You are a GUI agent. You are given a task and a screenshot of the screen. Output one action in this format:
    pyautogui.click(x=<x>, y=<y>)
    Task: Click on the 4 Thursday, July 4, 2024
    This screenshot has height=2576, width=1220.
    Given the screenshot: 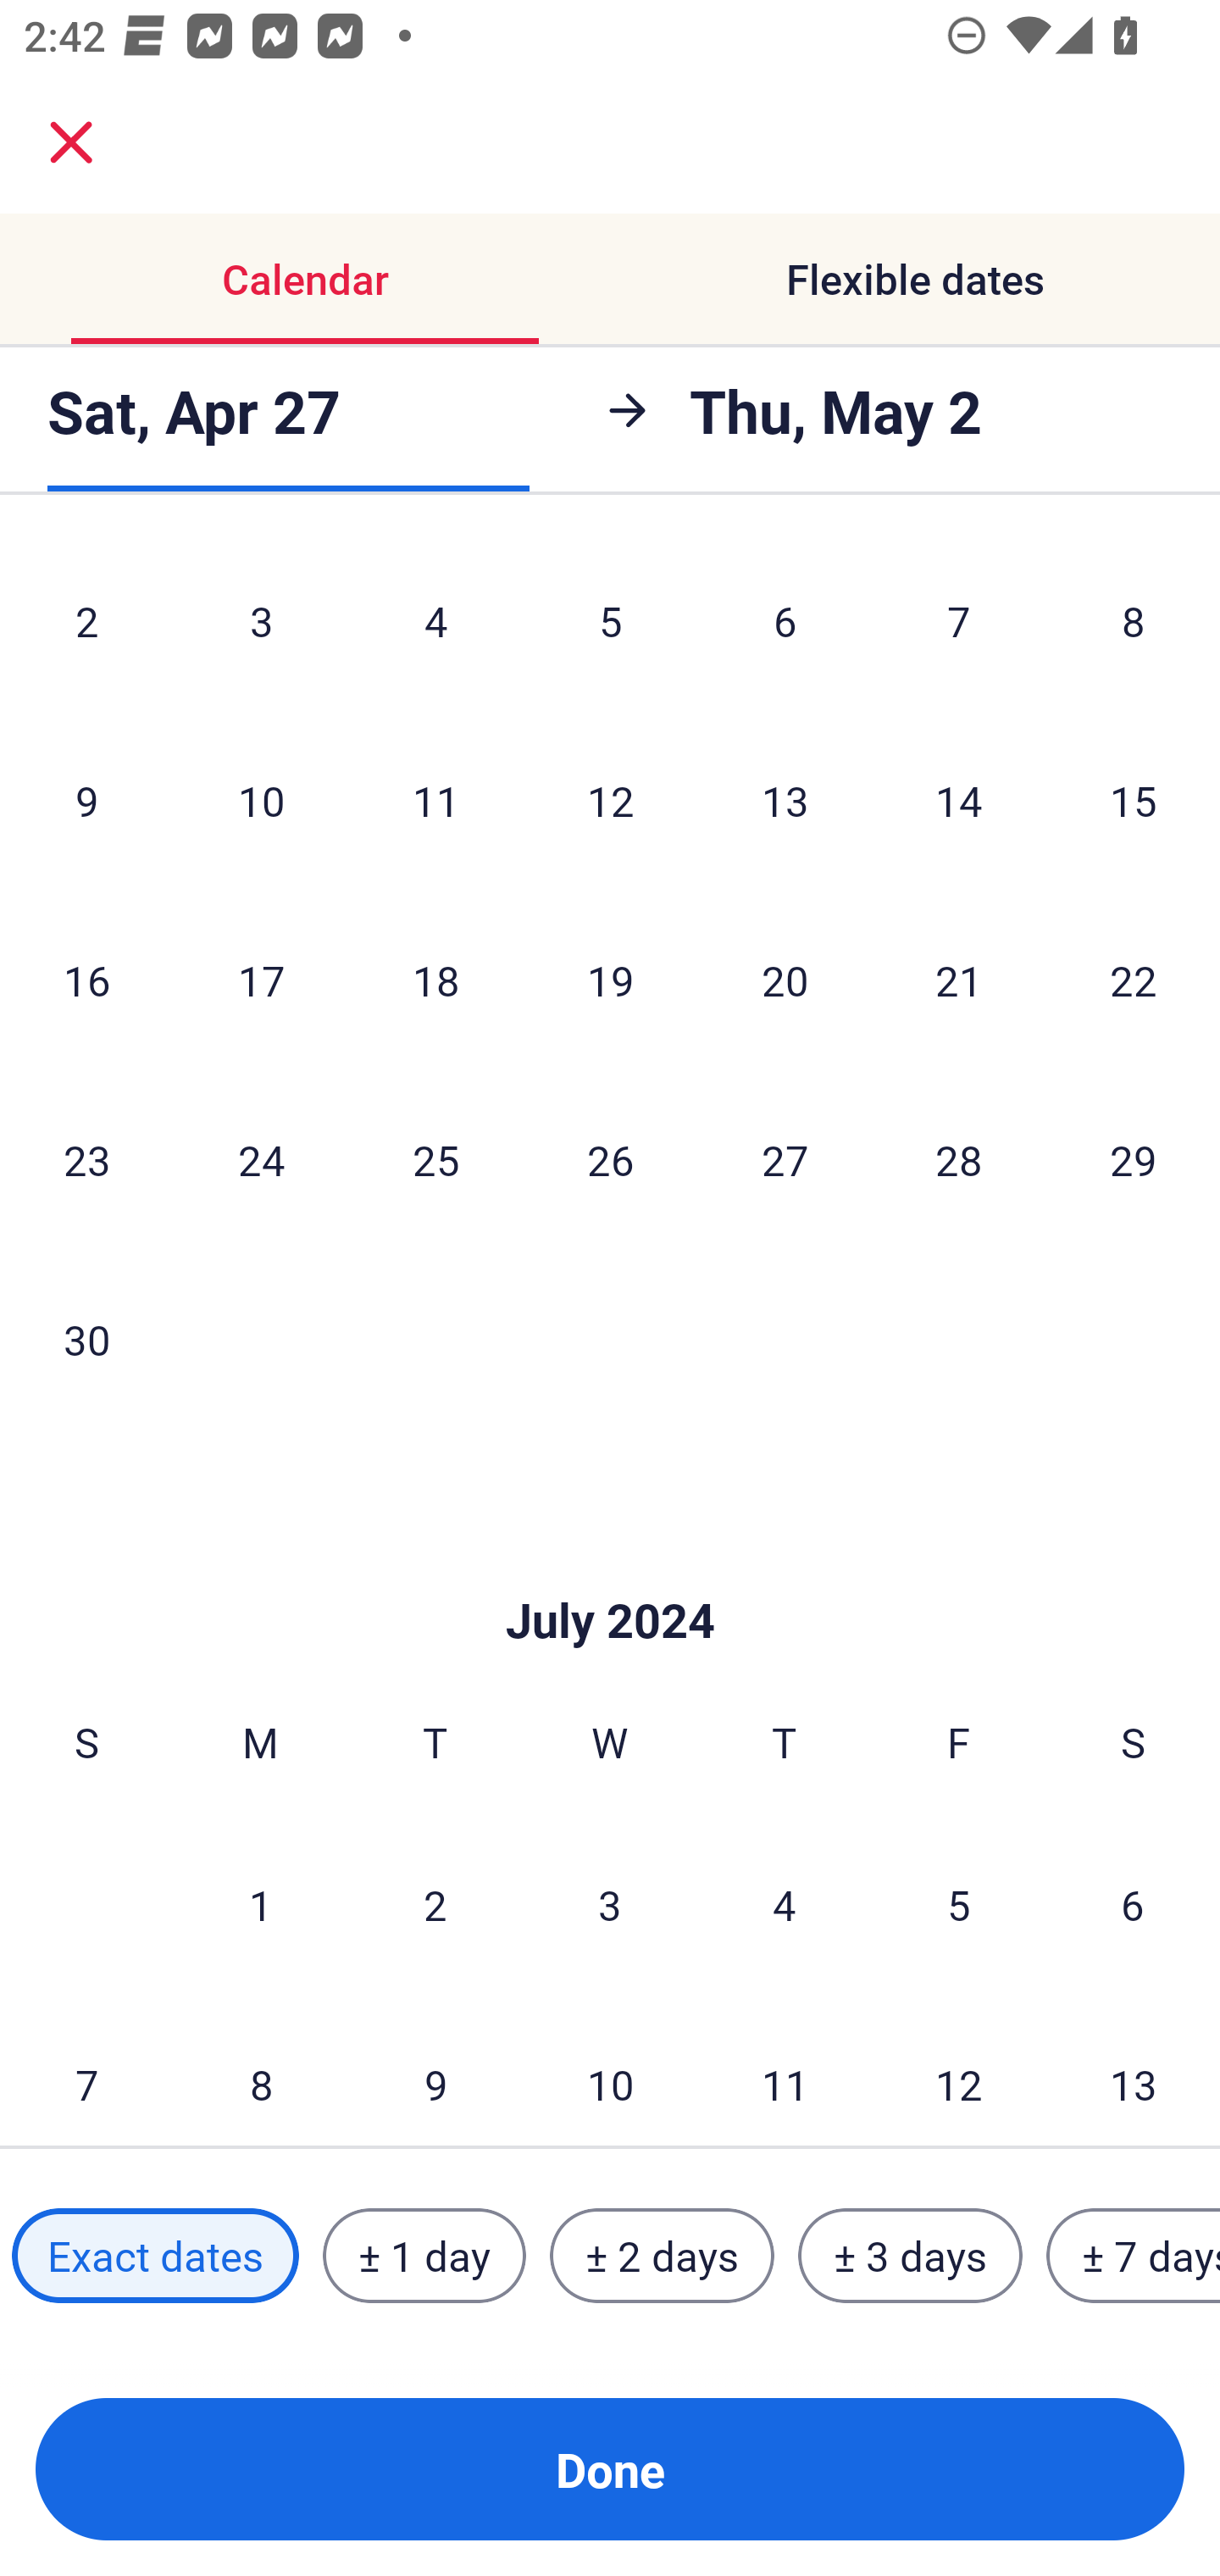 What is the action you would take?
    pyautogui.click(x=785, y=1905)
    